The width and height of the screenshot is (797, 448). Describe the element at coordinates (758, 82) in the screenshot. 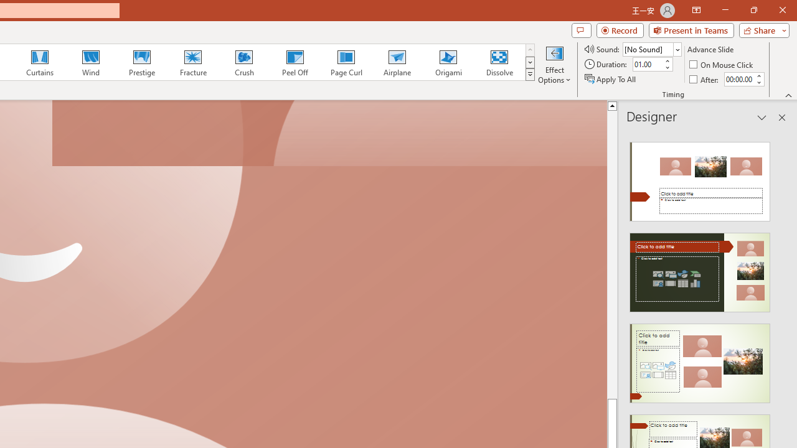

I see `Less` at that location.